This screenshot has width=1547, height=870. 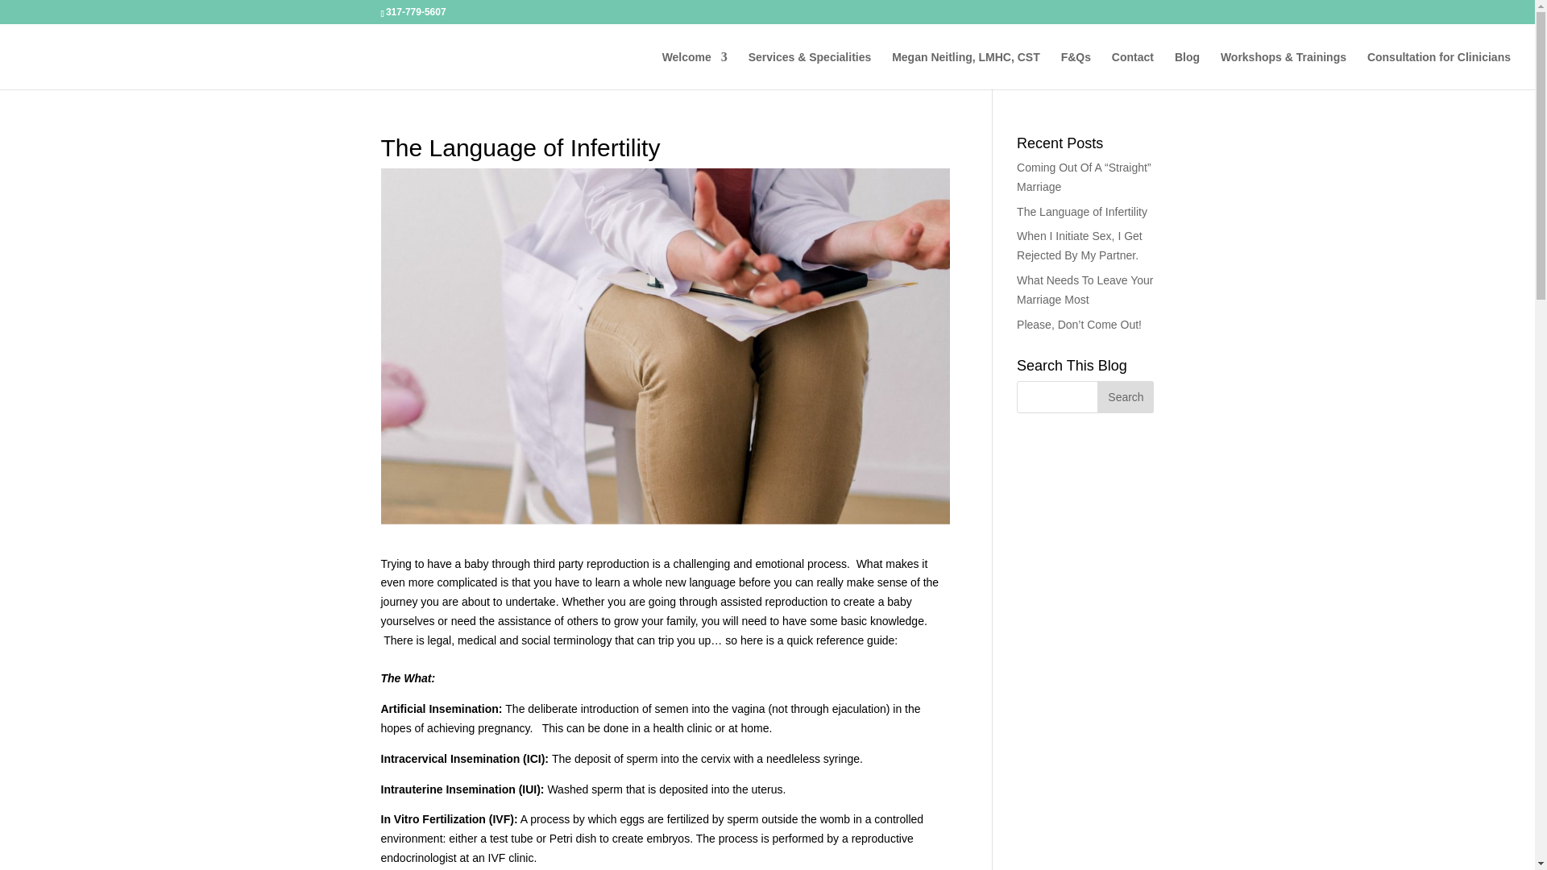 I want to click on Megan Neitling, LMHC, CST, so click(x=965, y=70).